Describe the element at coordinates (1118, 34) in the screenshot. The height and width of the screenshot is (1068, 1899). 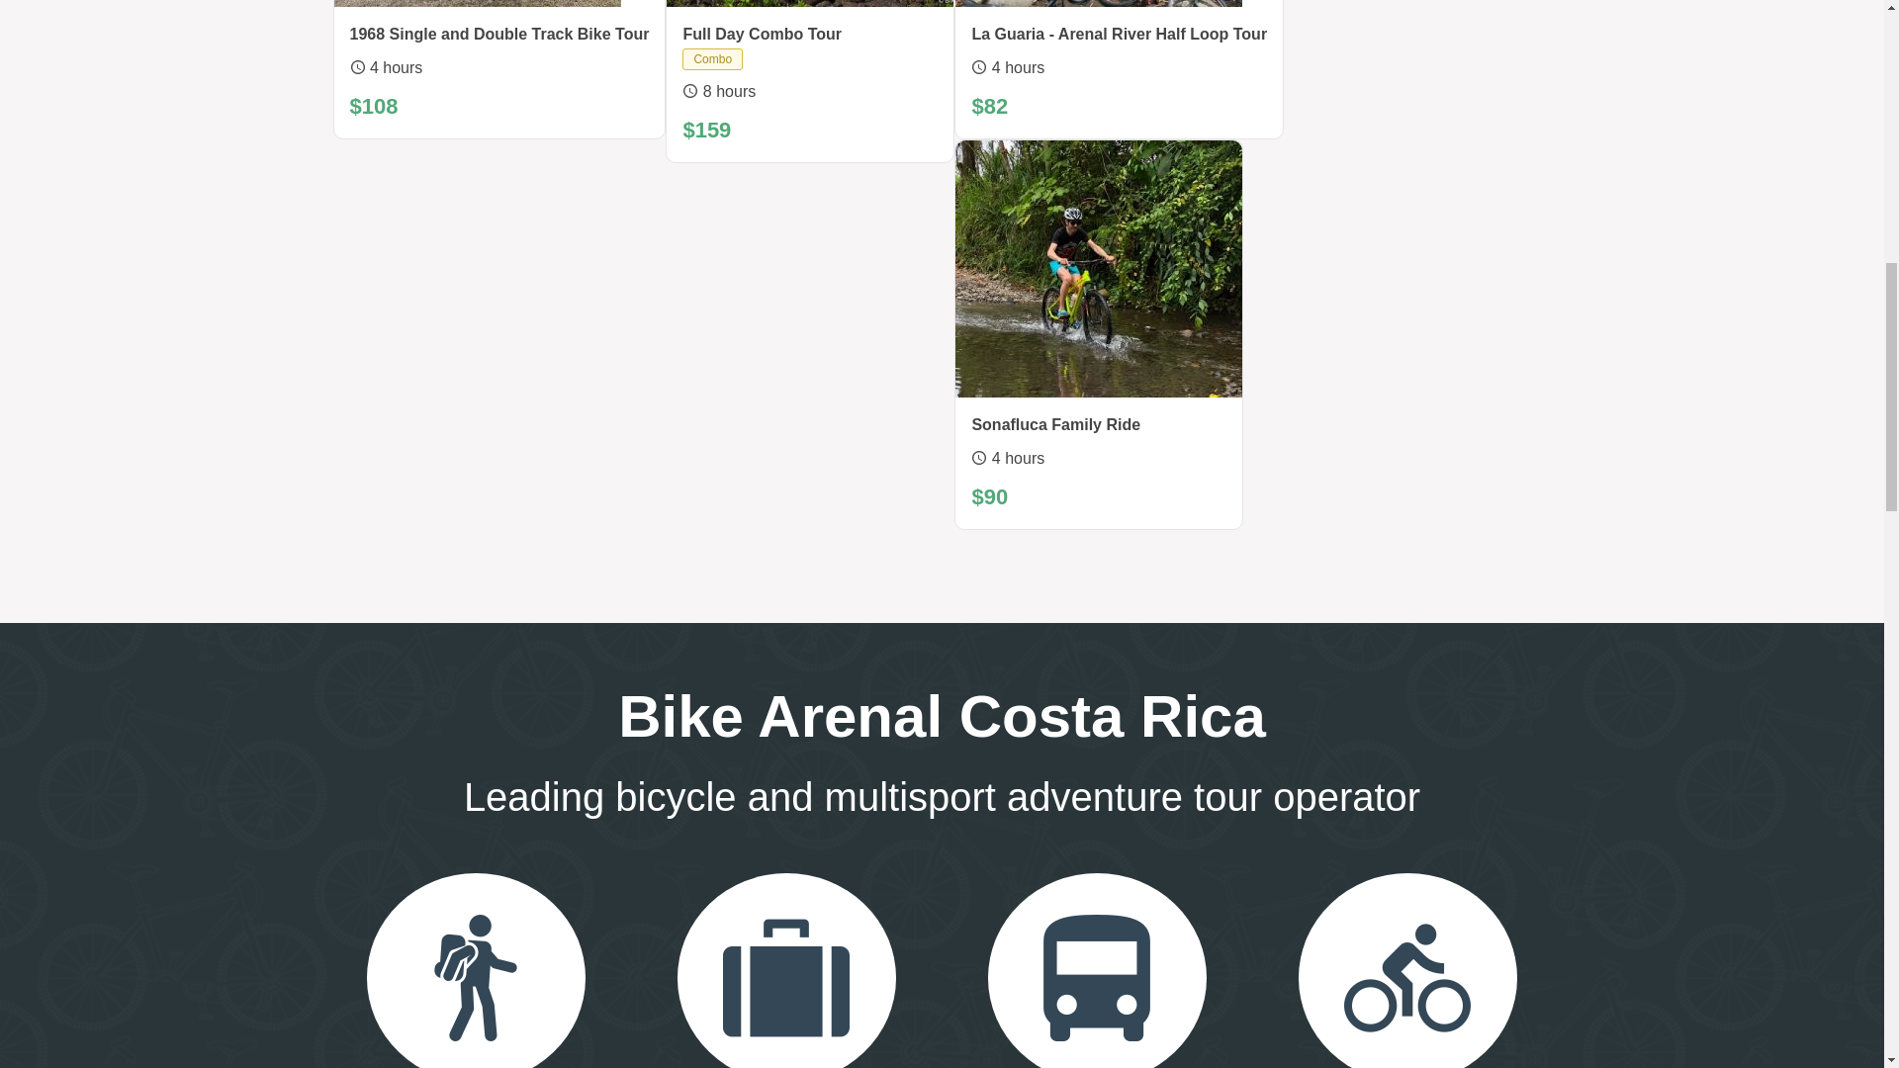
I see `La Guaria - Arenal River Half Loop Tour` at that location.